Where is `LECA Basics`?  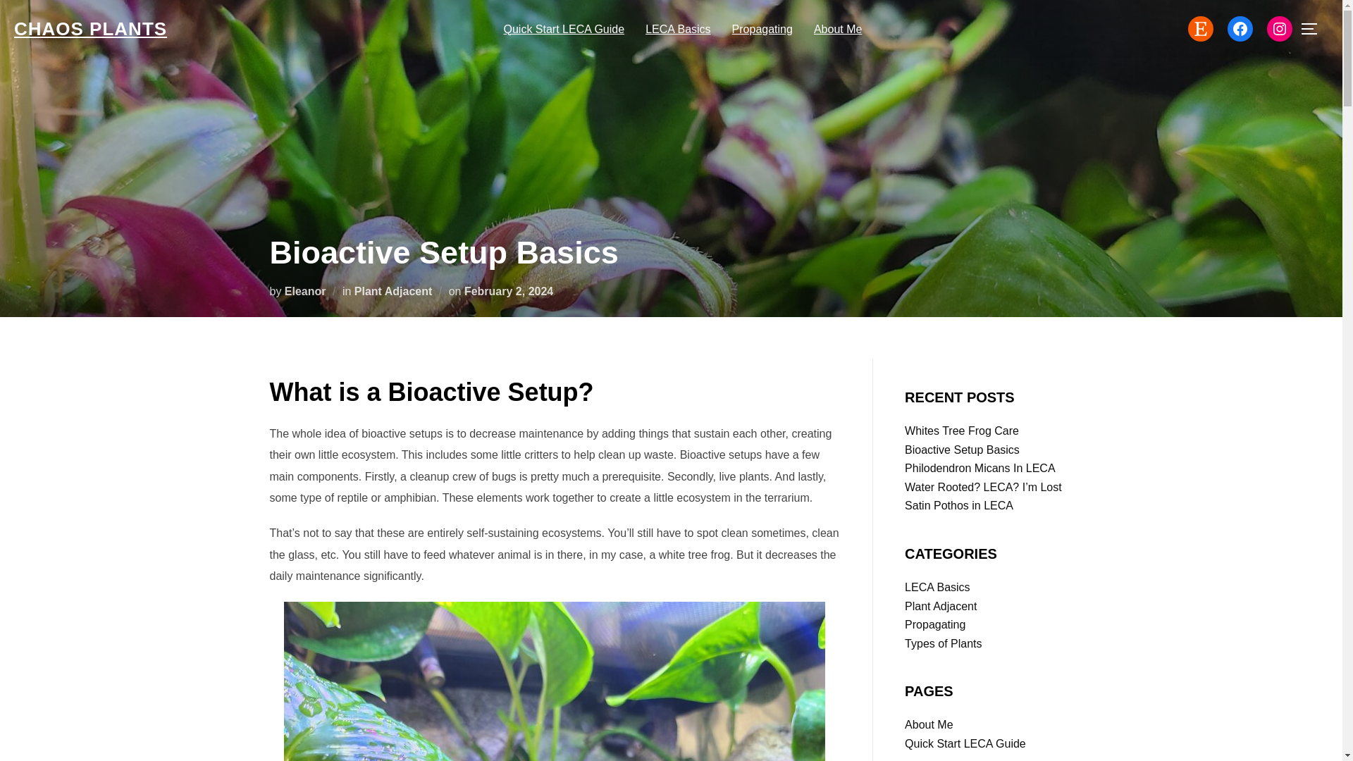 LECA Basics is located at coordinates (937, 588).